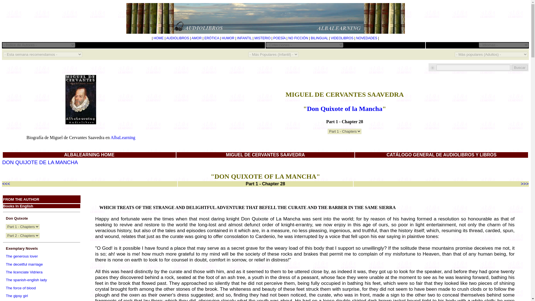 The height and width of the screenshot is (301, 535). What do you see at coordinates (21, 288) in the screenshot?
I see `The force of blood` at bounding box center [21, 288].